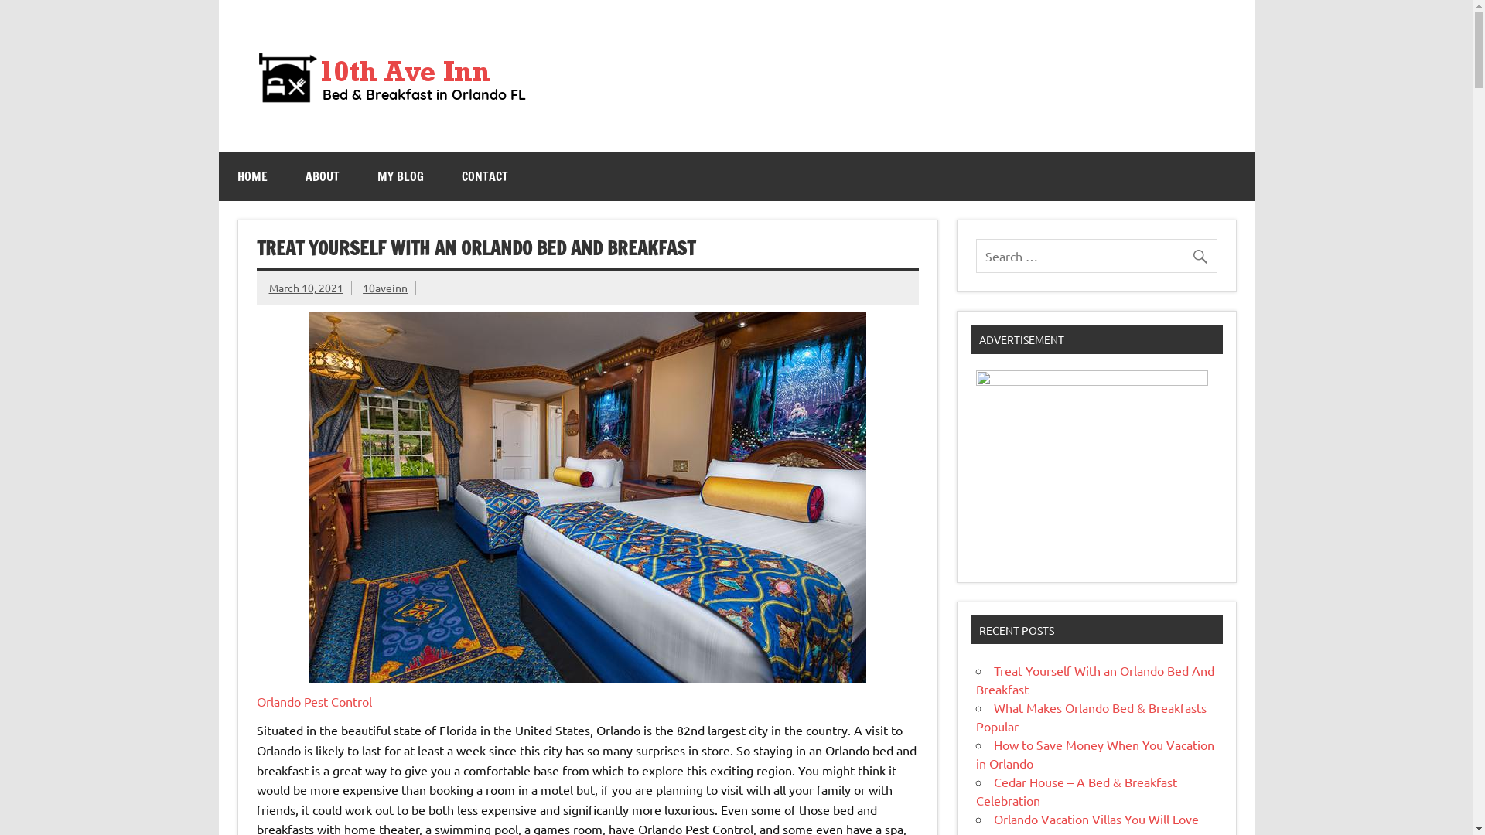 This screenshot has height=835, width=1485. I want to click on TREAT YOURSELF WITH AN ORLANDO BED AND BREAKFAST, so click(476, 248).